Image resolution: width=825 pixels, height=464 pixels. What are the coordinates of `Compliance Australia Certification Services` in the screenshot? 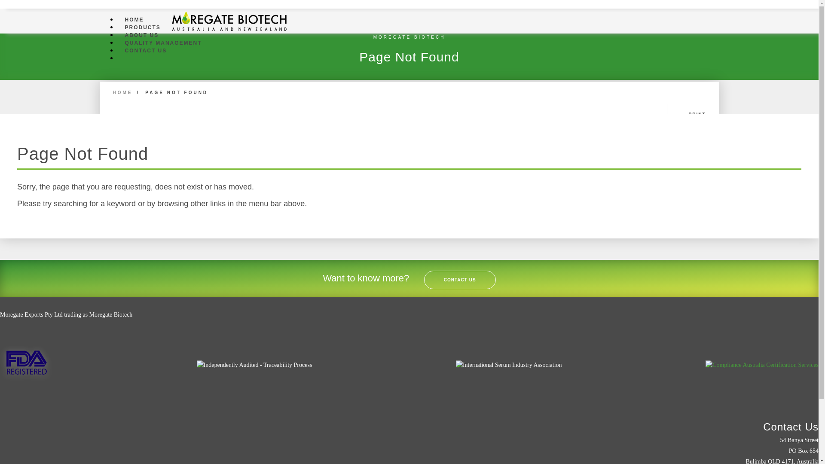 It's located at (762, 365).